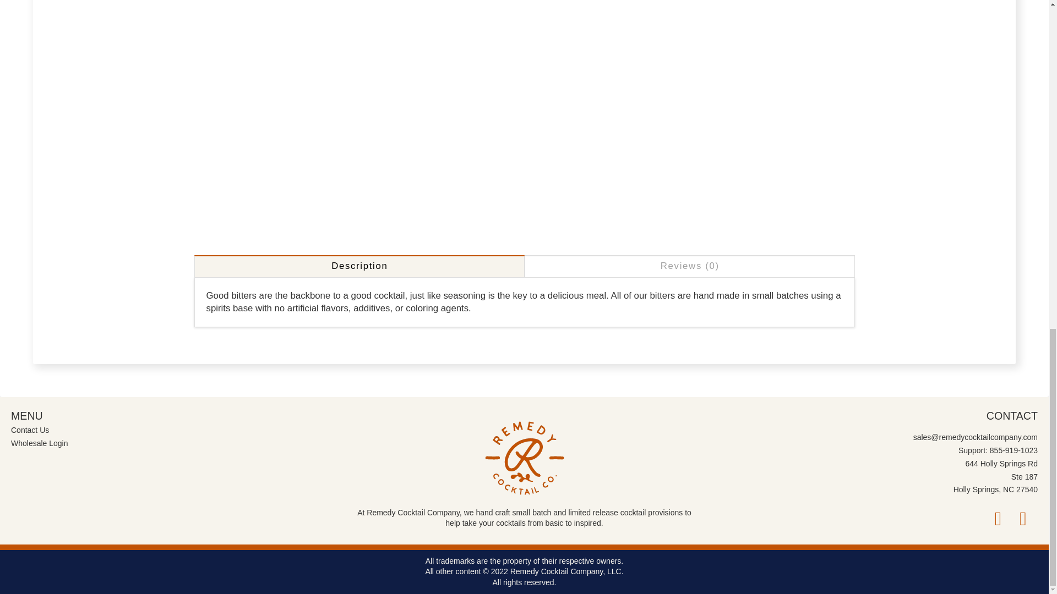  What do you see at coordinates (359, 266) in the screenshot?
I see `Description` at bounding box center [359, 266].